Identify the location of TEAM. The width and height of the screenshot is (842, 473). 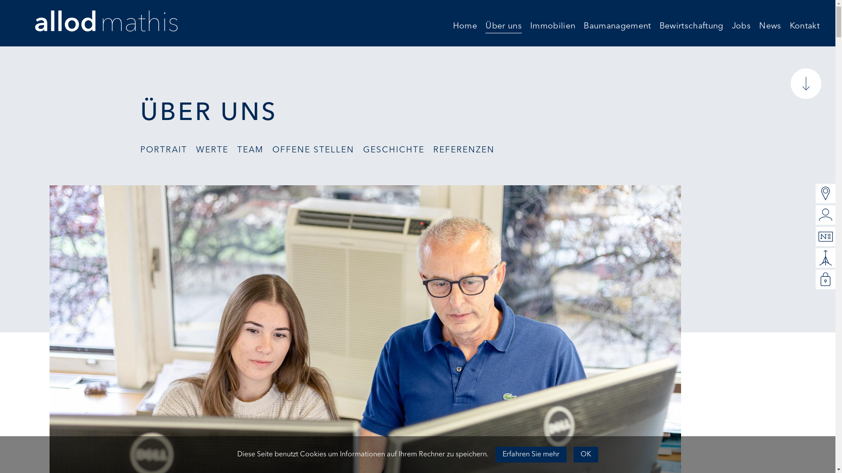
(250, 152).